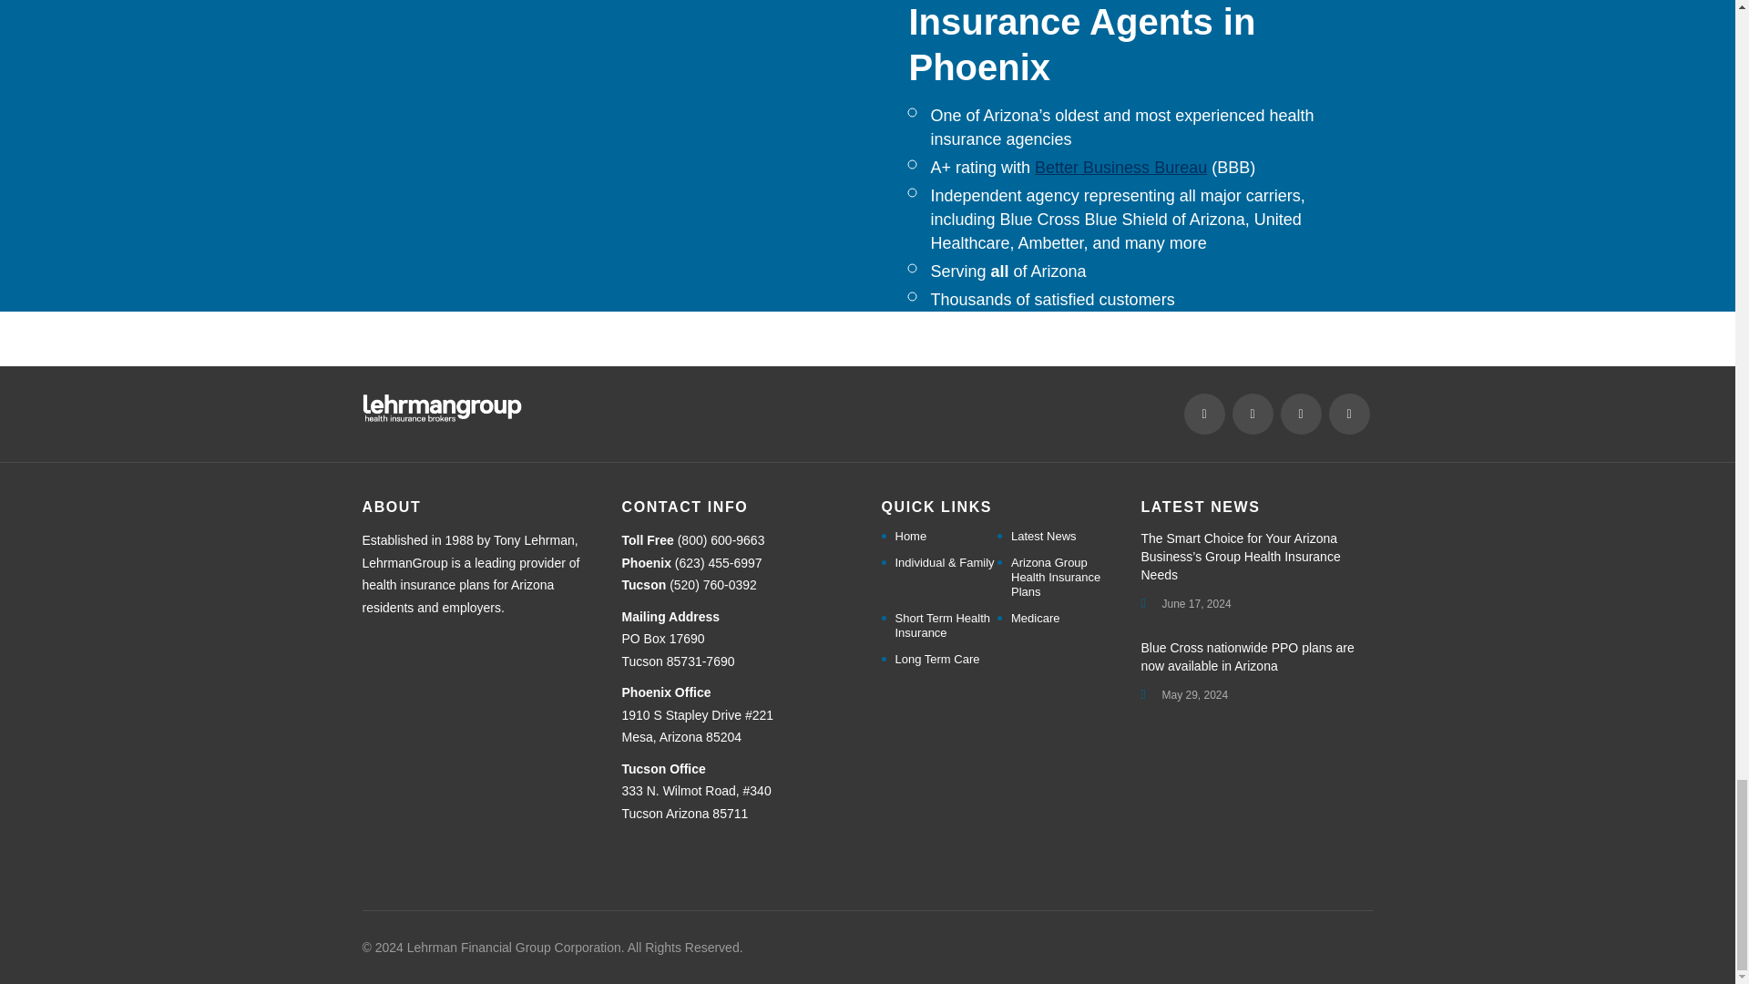  What do you see at coordinates (1044, 537) in the screenshot?
I see `Latest News` at bounding box center [1044, 537].